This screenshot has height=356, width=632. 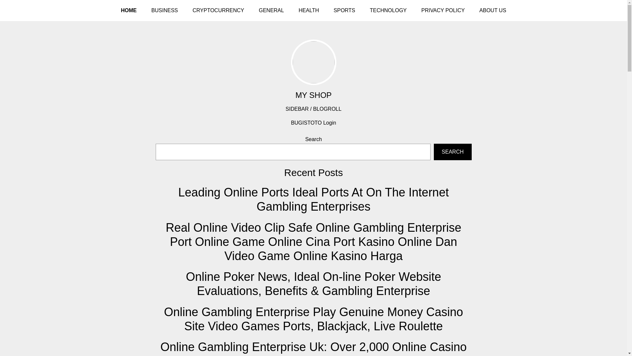 I want to click on CRYPTOCURRENCY, so click(x=218, y=11).